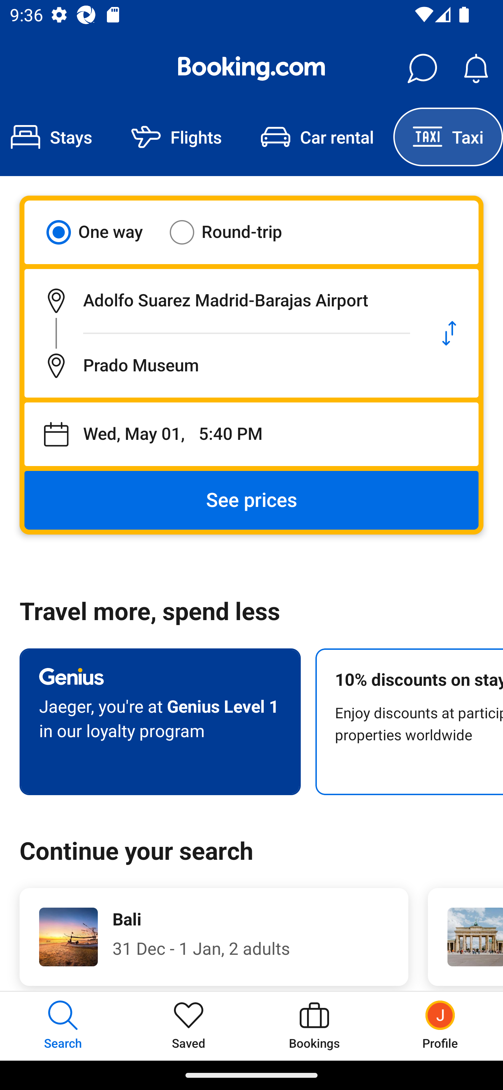 Image resolution: width=503 pixels, height=1090 pixels. Describe the element at coordinates (56, 137) in the screenshot. I see `Stays` at that location.